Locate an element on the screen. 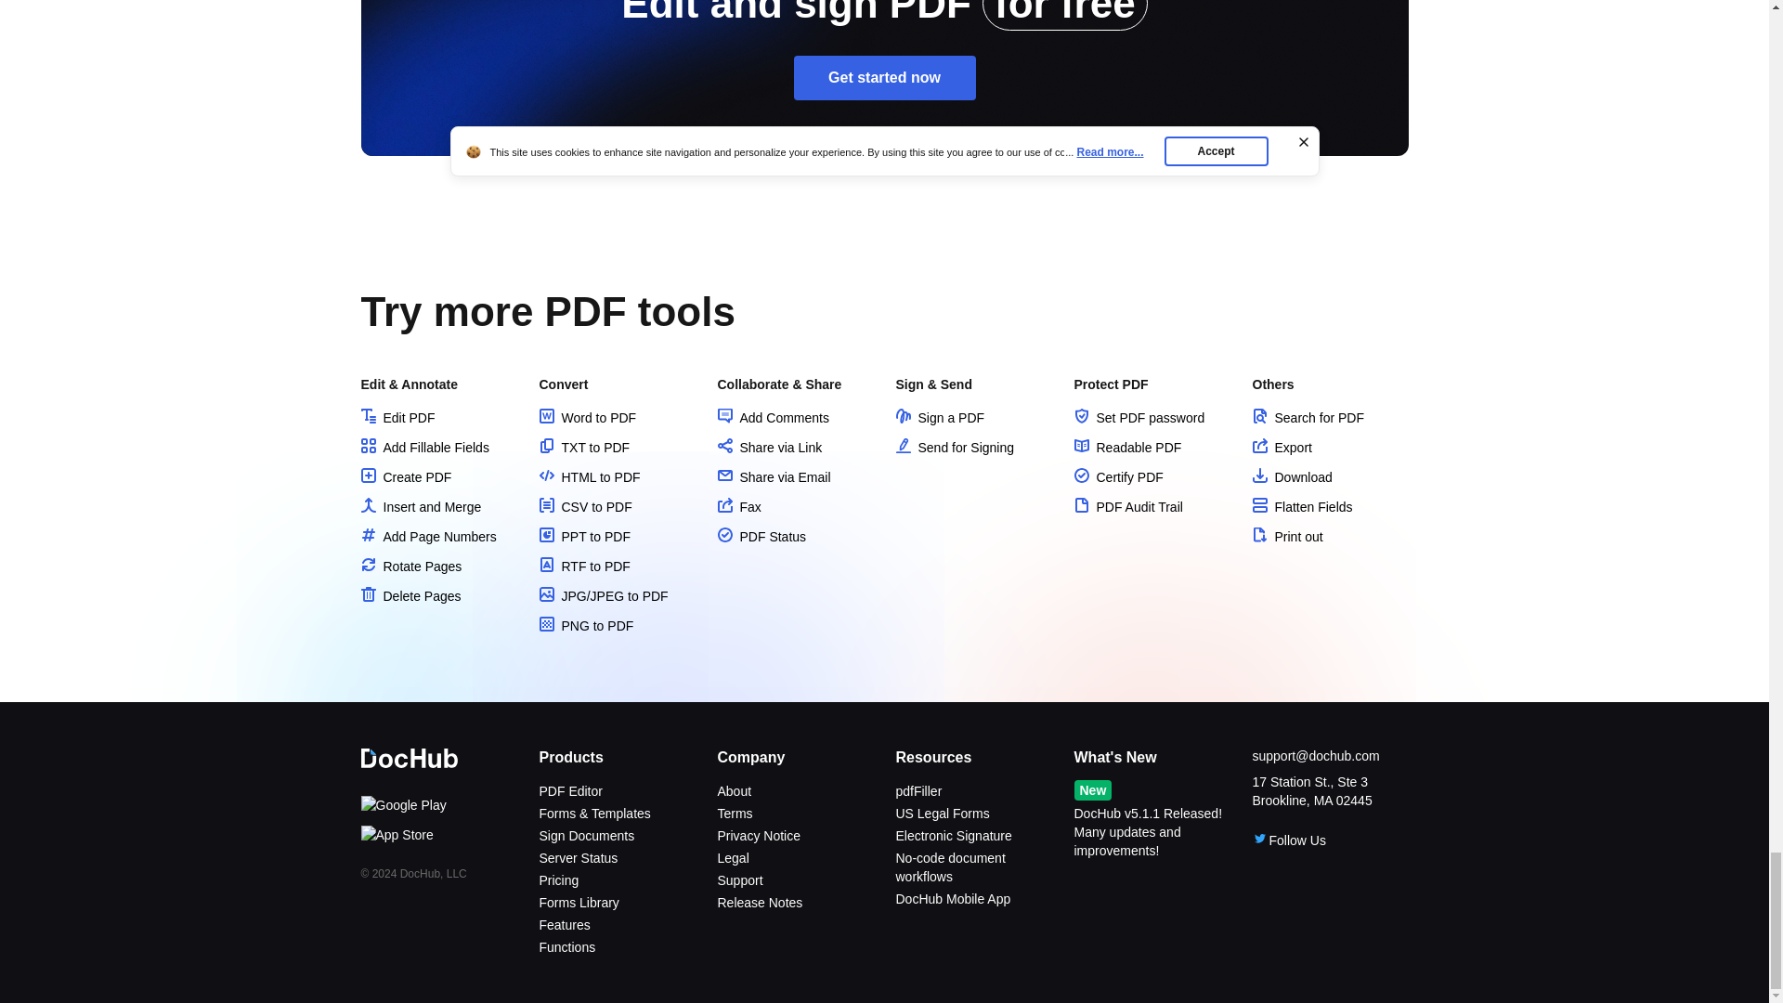 This screenshot has width=1783, height=1003. Delete Pages is located at coordinates (410, 596).